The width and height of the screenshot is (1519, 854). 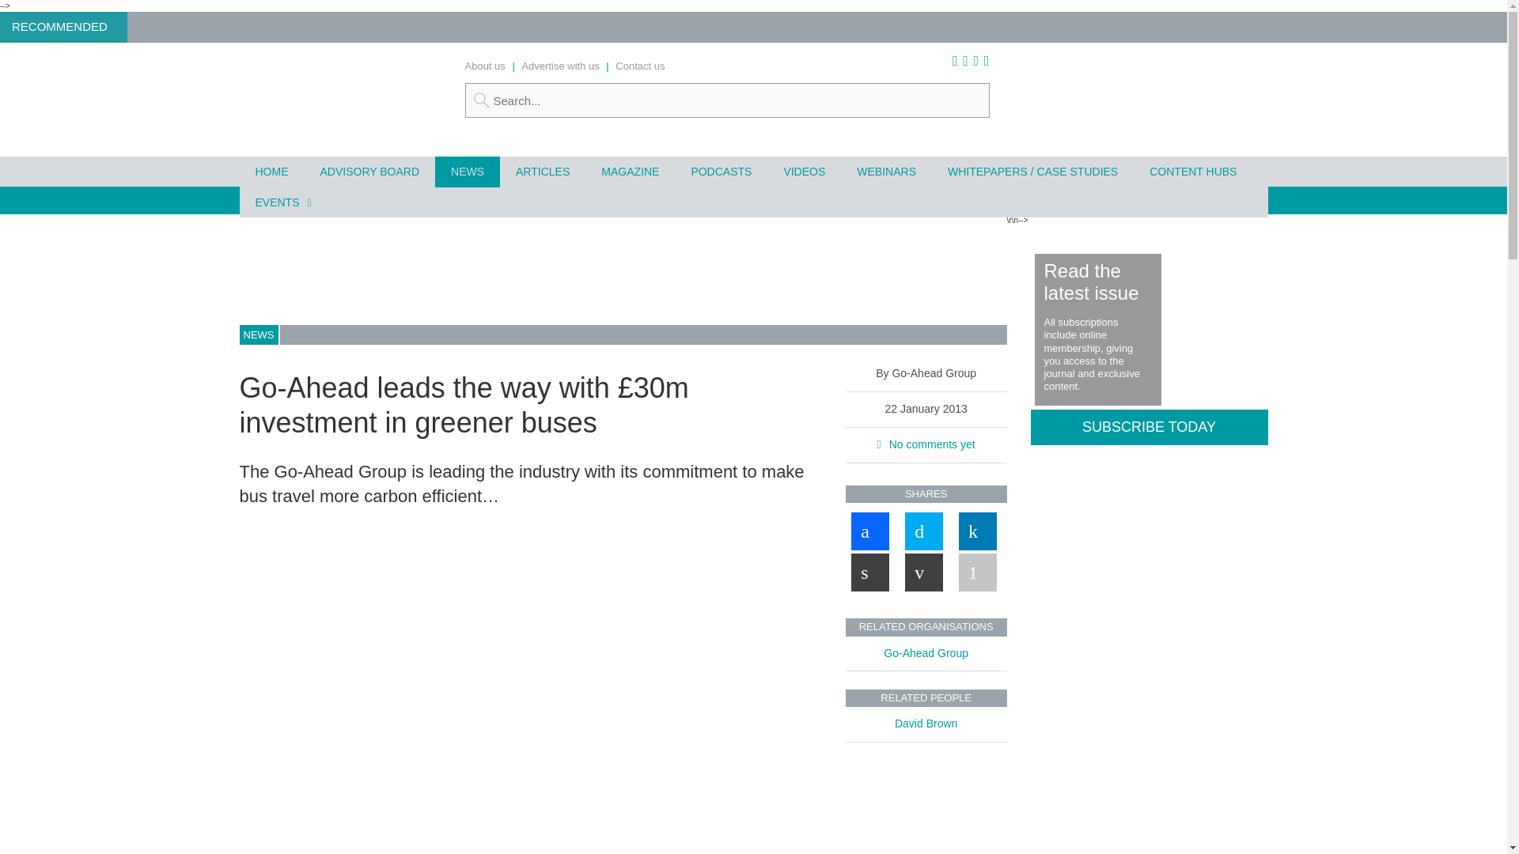 What do you see at coordinates (639, 65) in the screenshot?
I see `Contact us` at bounding box center [639, 65].